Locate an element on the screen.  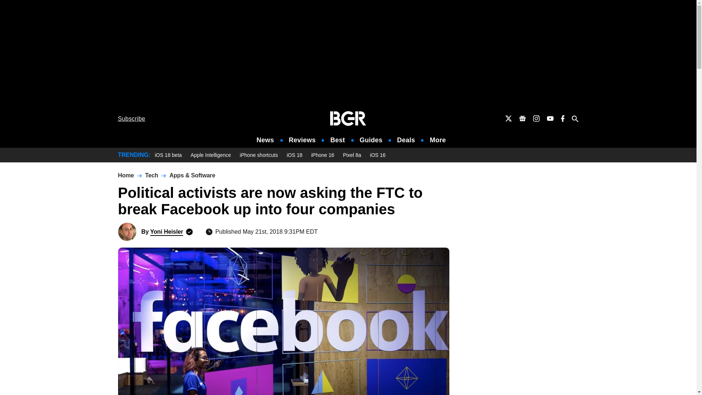
Posts by Yoni Heisler is located at coordinates (167, 232).